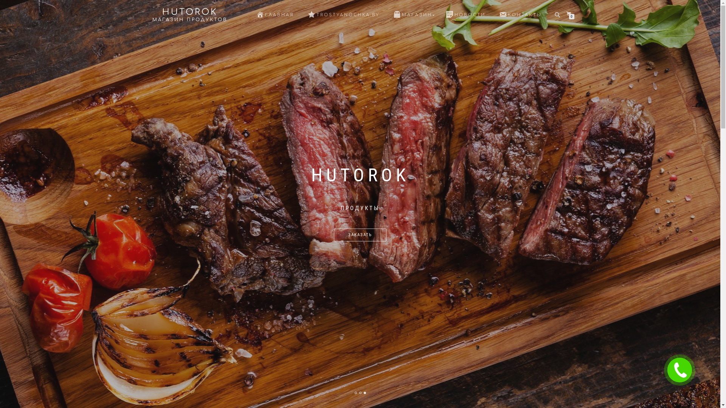  What do you see at coordinates (360, 393) in the screenshot?
I see `2` at bounding box center [360, 393].